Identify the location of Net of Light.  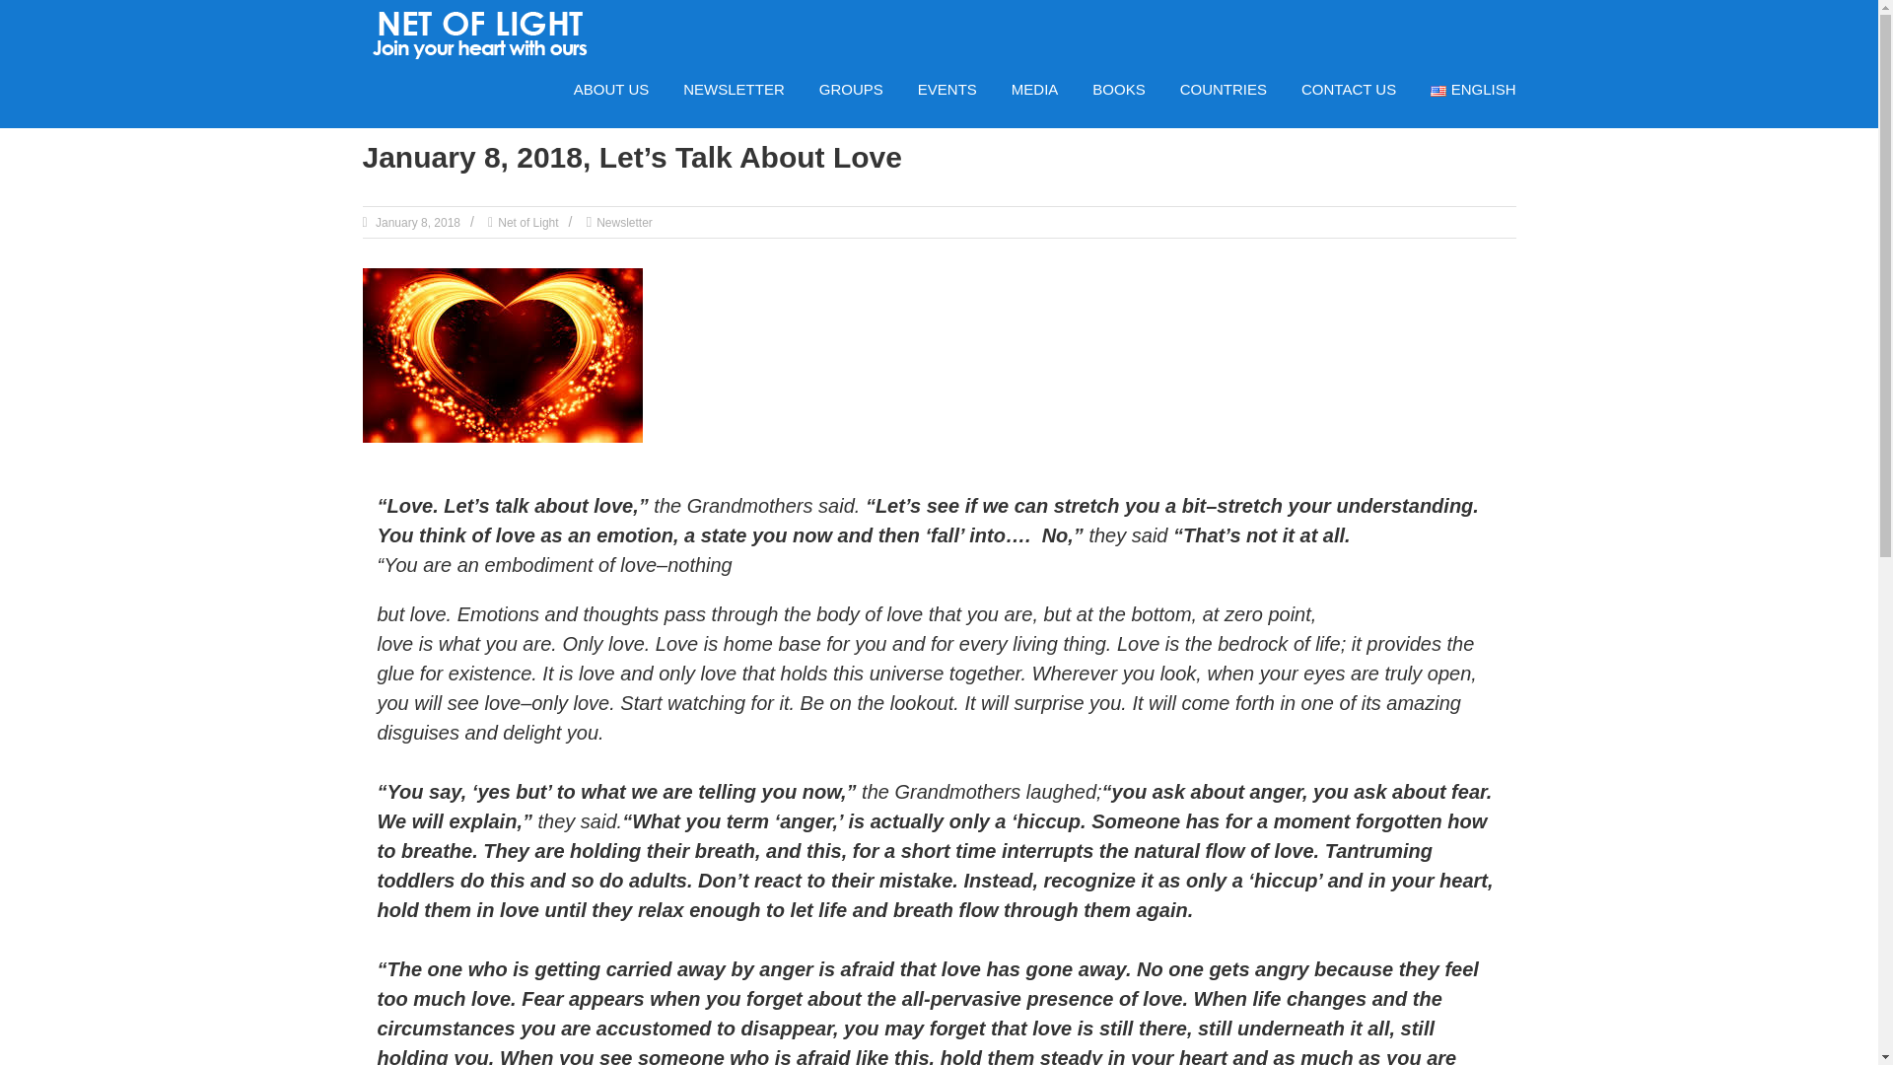
(527, 223).